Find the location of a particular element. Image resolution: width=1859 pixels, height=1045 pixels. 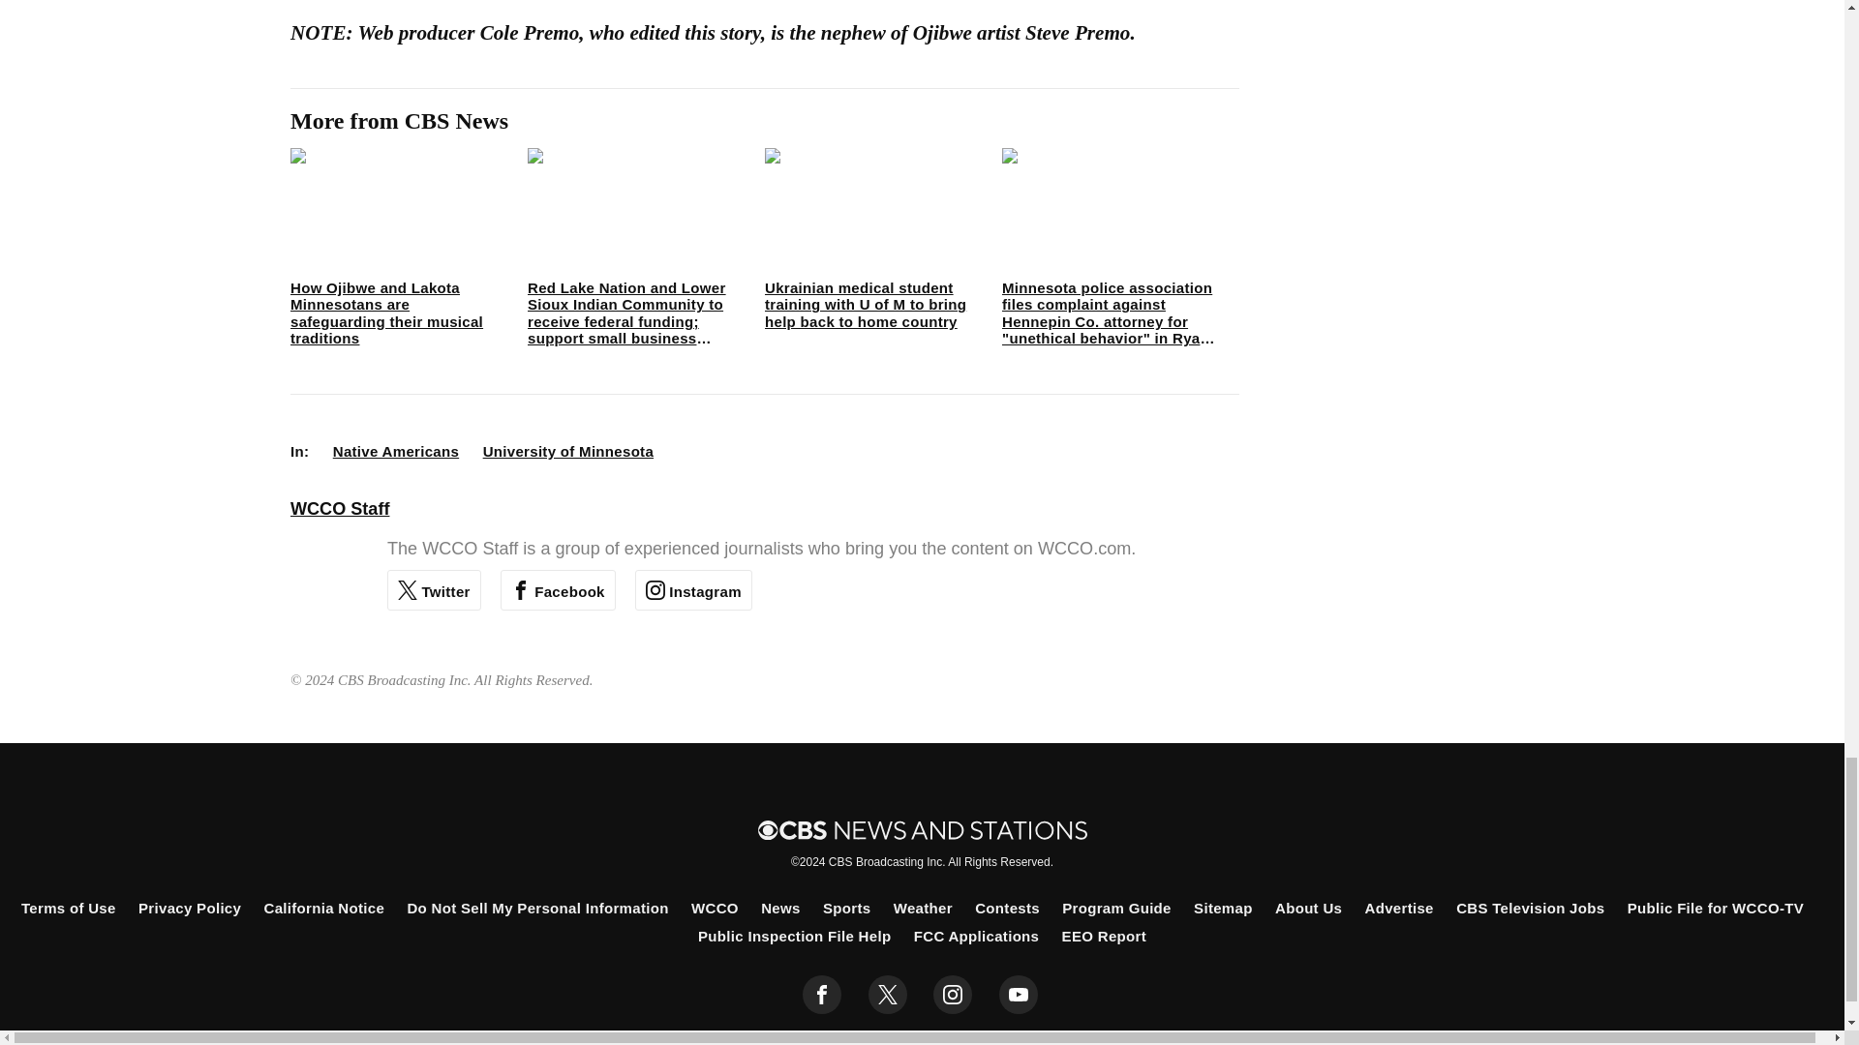

facebook is located at coordinates (822, 994).